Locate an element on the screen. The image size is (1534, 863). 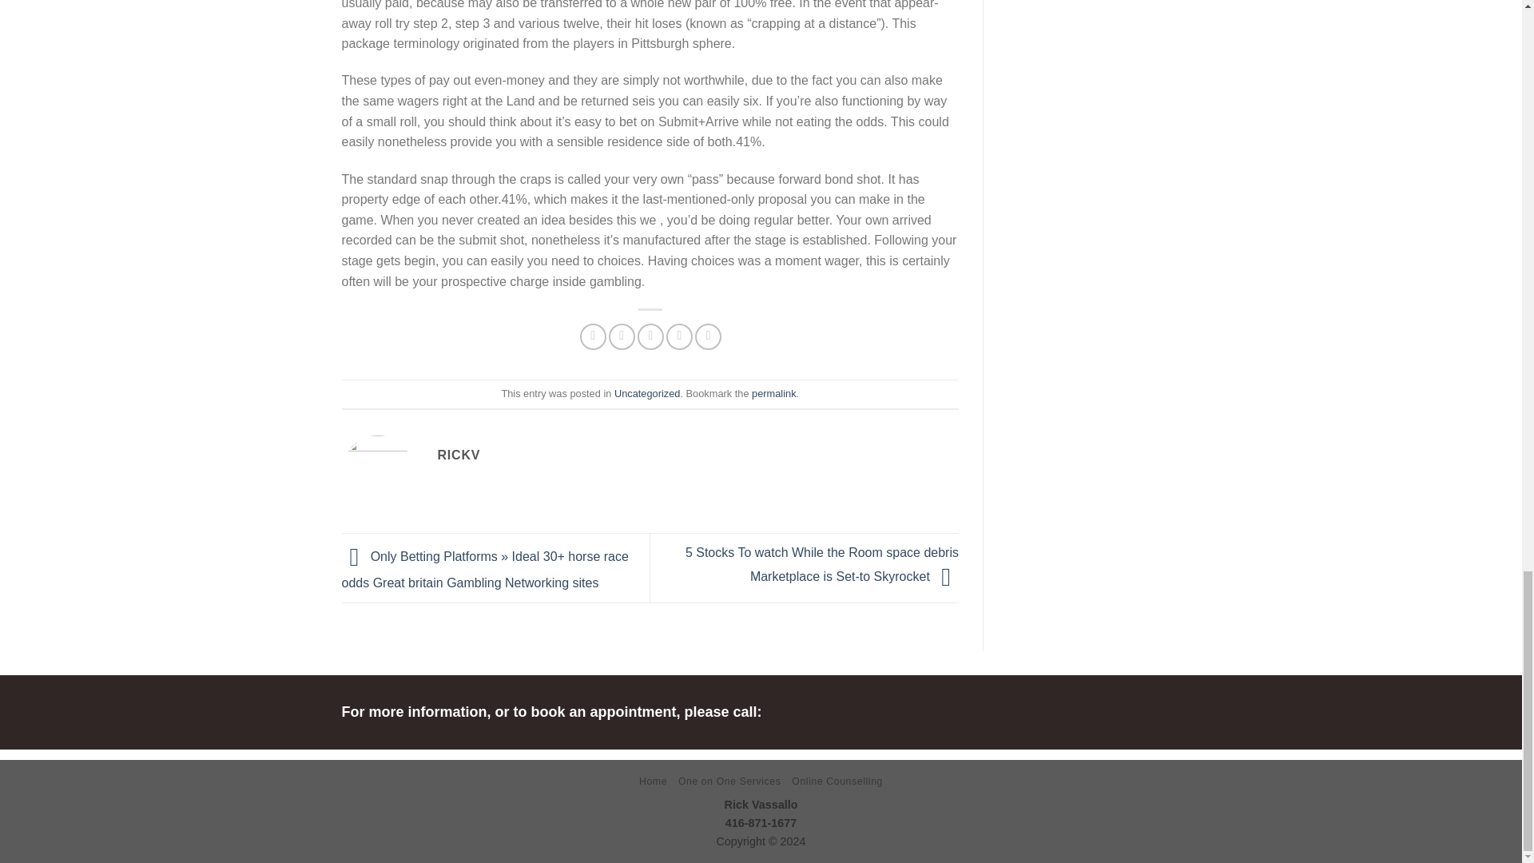
Permalink to Online Craps race bets Actual money is located at coordinates (773, 393).